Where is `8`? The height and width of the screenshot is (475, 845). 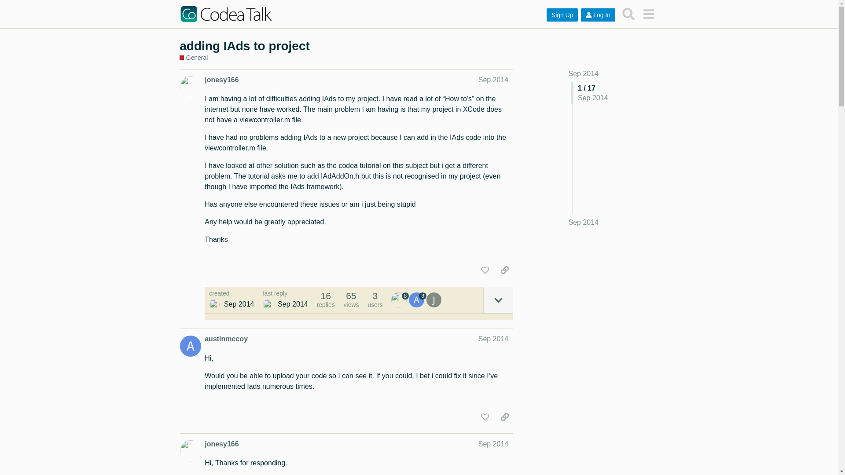 8 is located at coordinates (418, 300).